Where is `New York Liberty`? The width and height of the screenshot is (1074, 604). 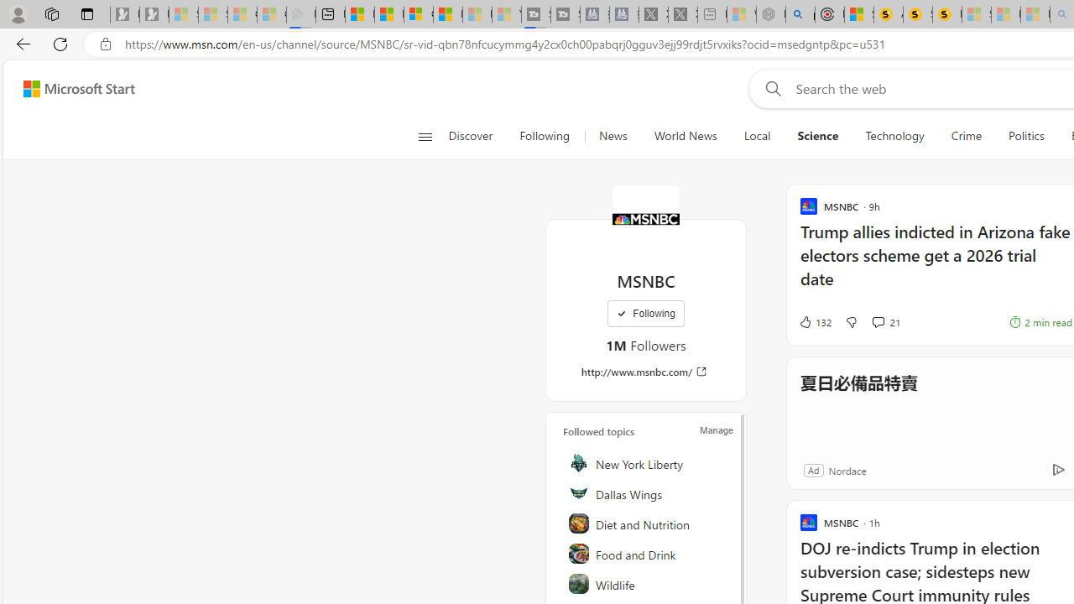 New York Liberty is located at coordinates (647, 463).